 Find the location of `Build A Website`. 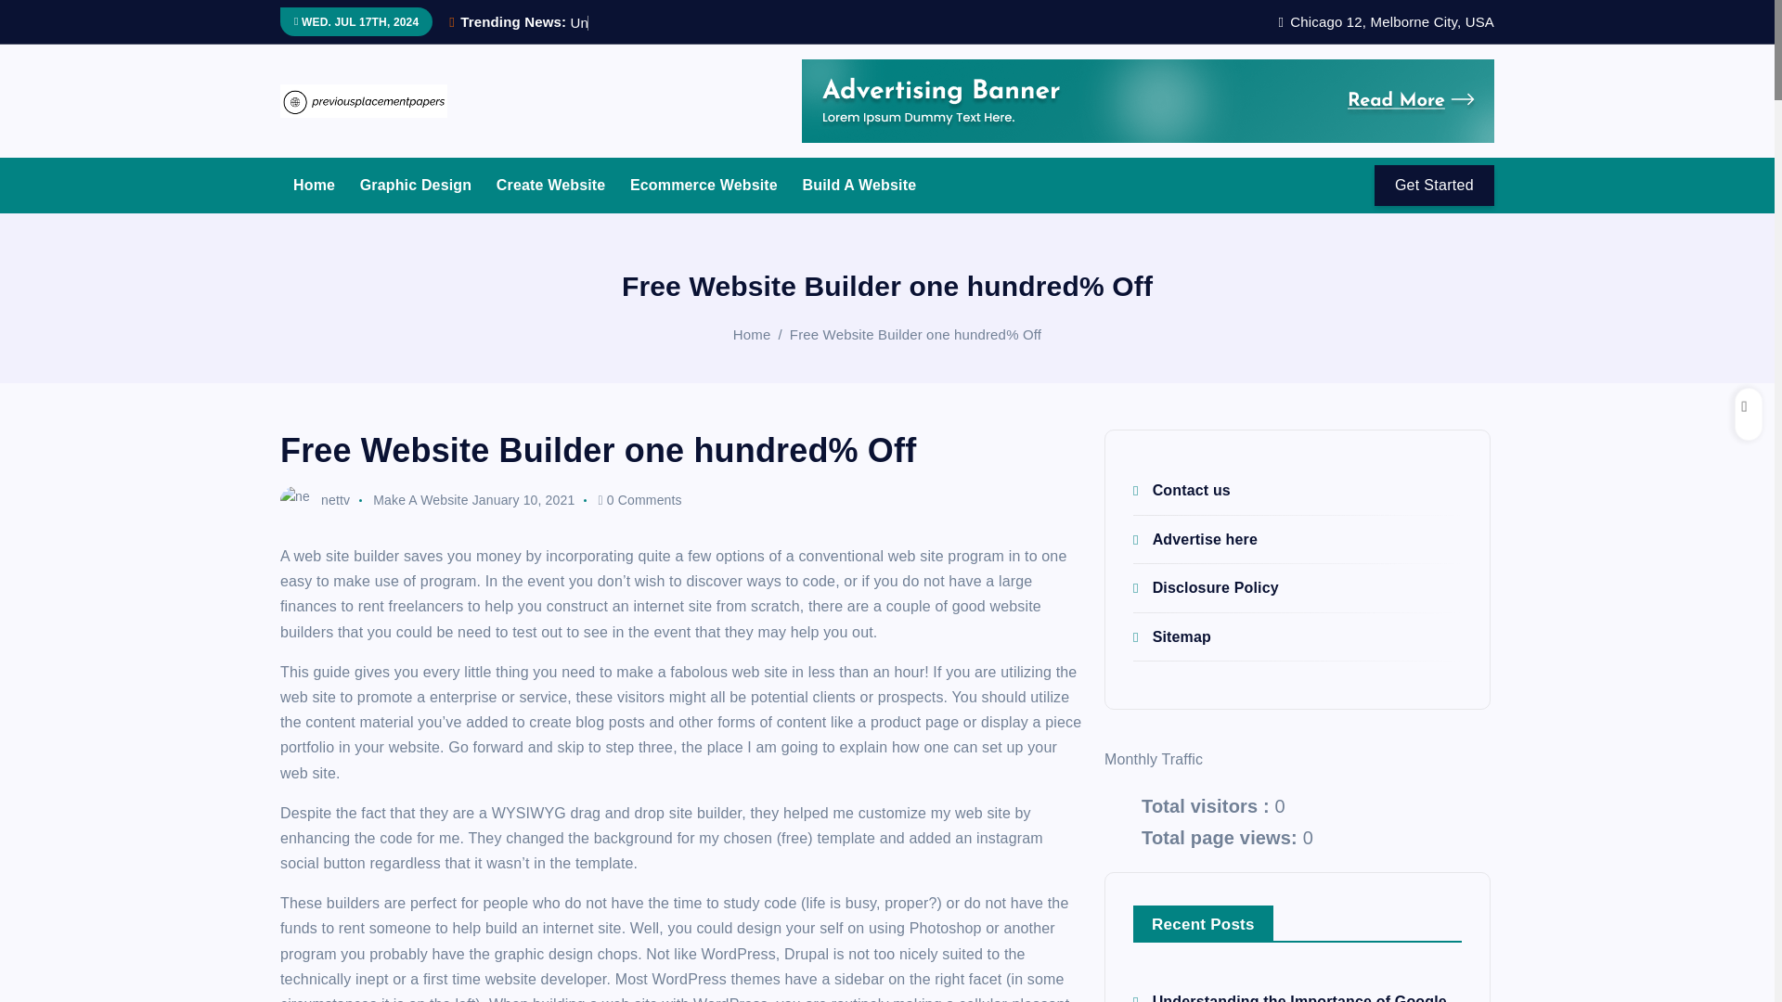

Build A Website is located at coordinates (859, 185).